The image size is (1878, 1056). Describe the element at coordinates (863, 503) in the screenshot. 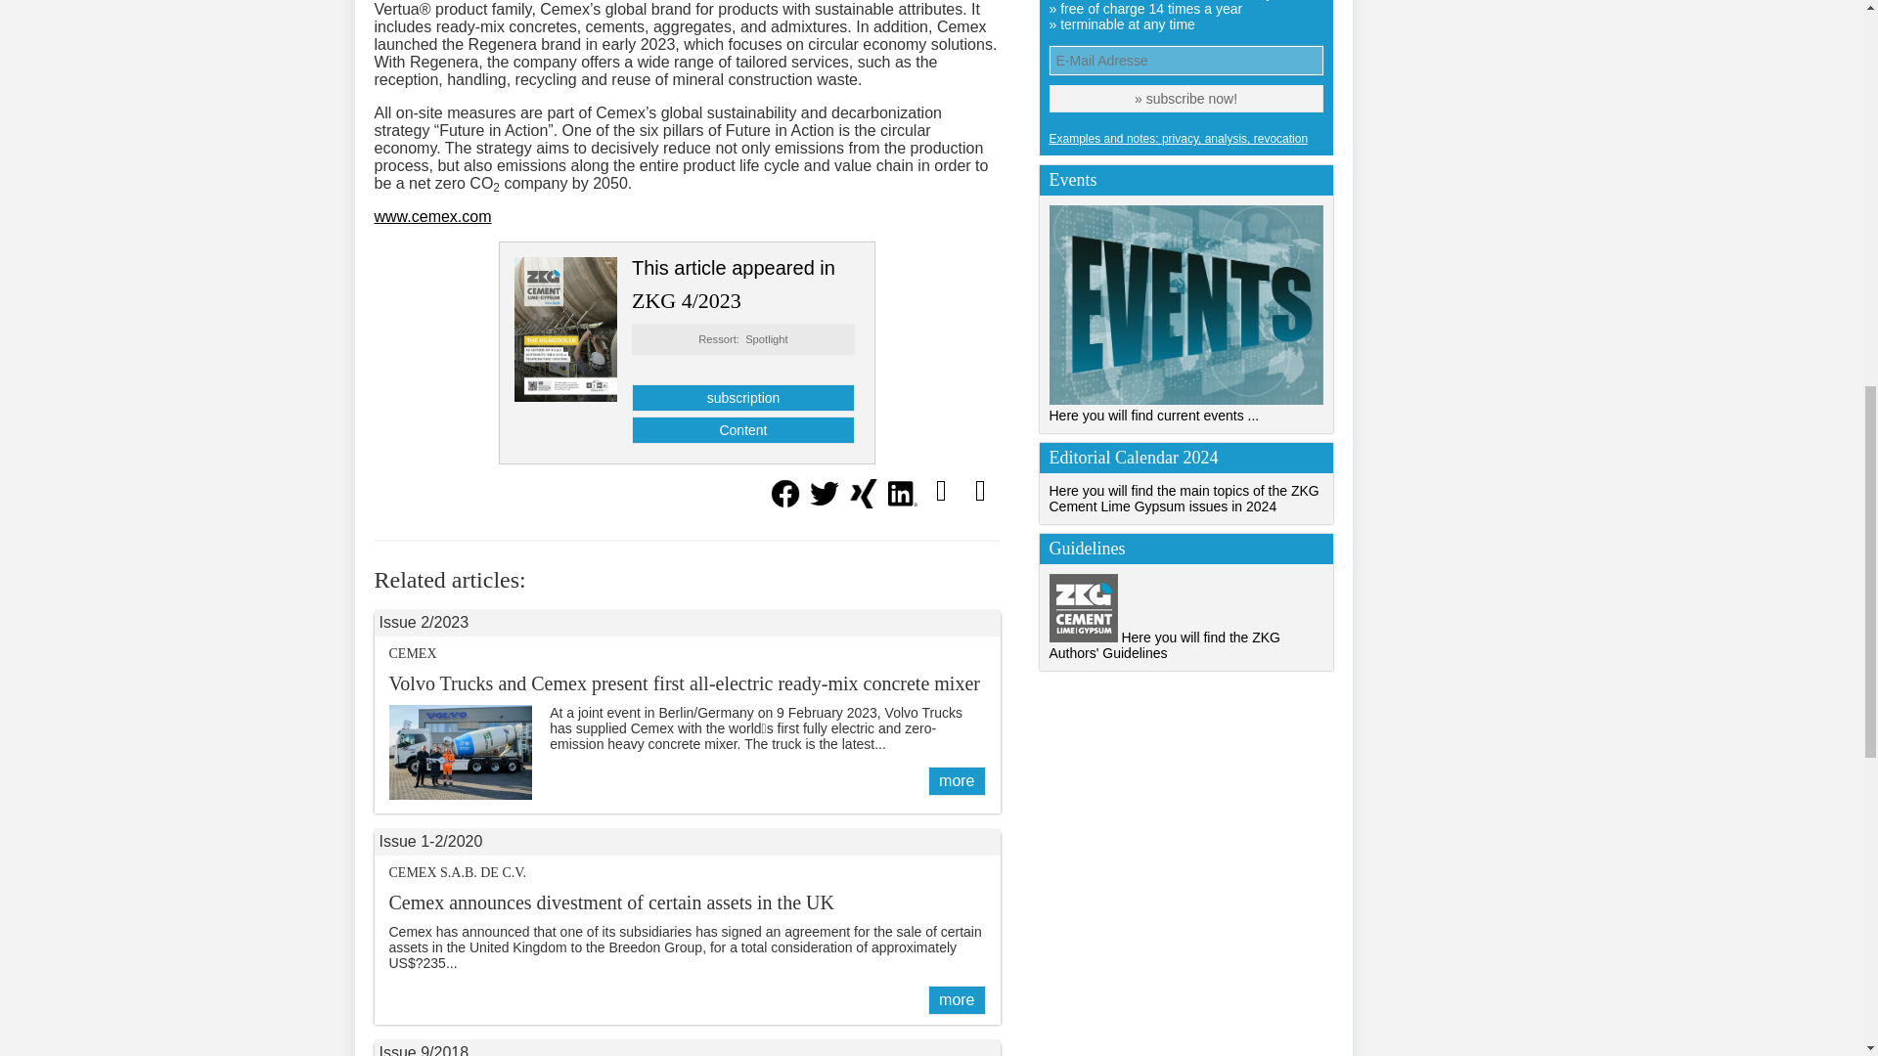

I see `Auf Xing teilen` at that location.